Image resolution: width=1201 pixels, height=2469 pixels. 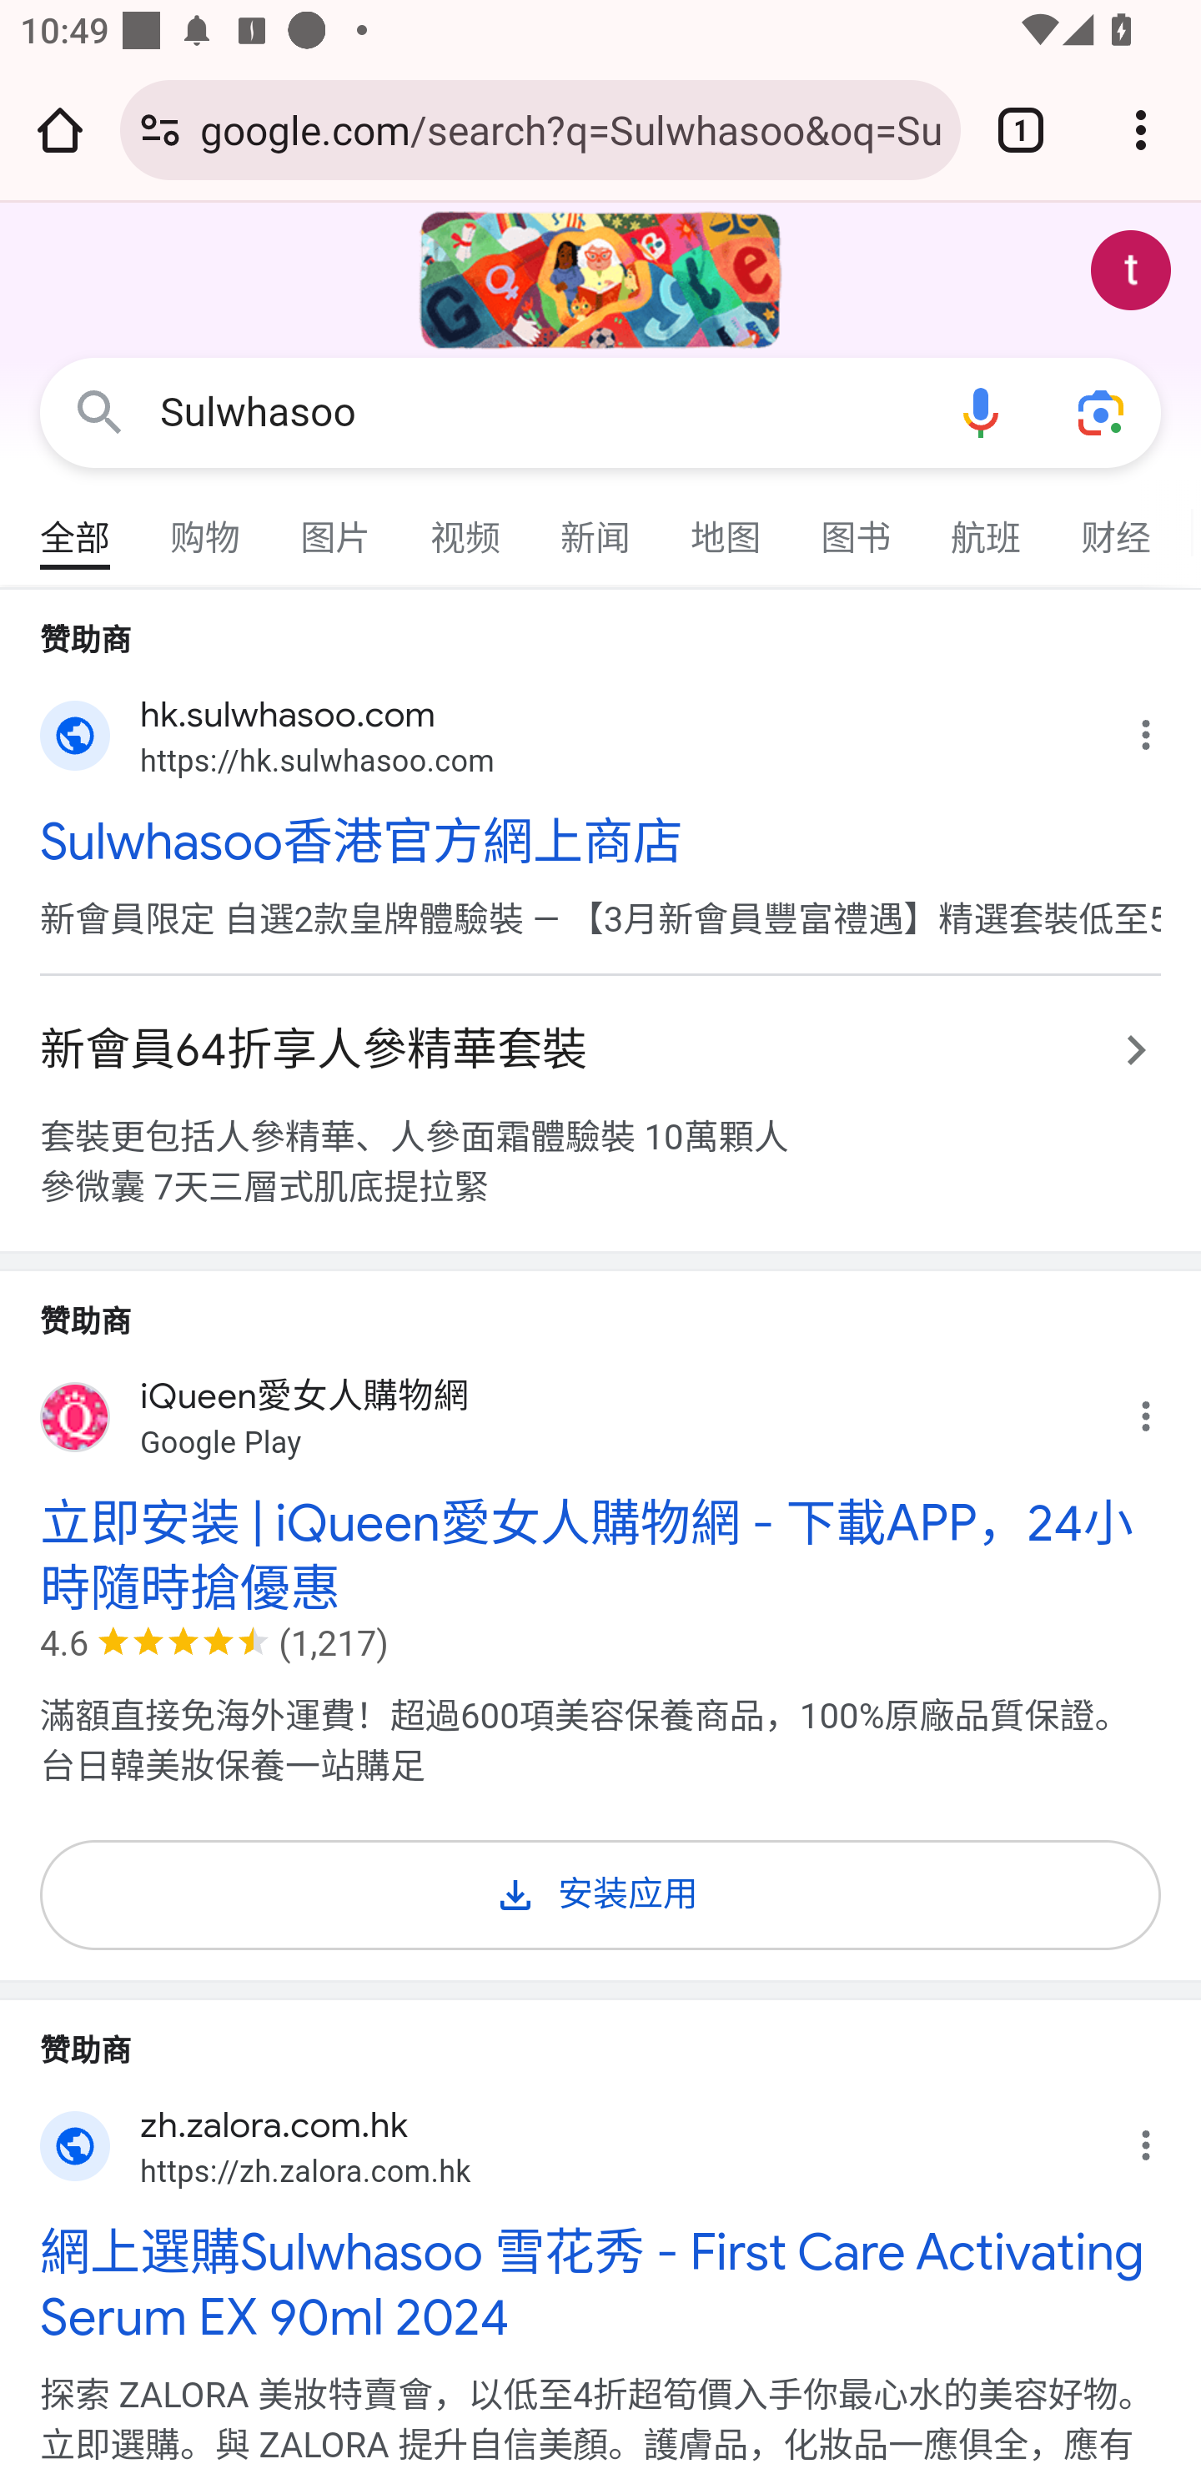 What do you see at coordinates (1162, 2138) in the screenshot?
I see `为什么会显示该广告？` at bounding box center [1162, 2138].